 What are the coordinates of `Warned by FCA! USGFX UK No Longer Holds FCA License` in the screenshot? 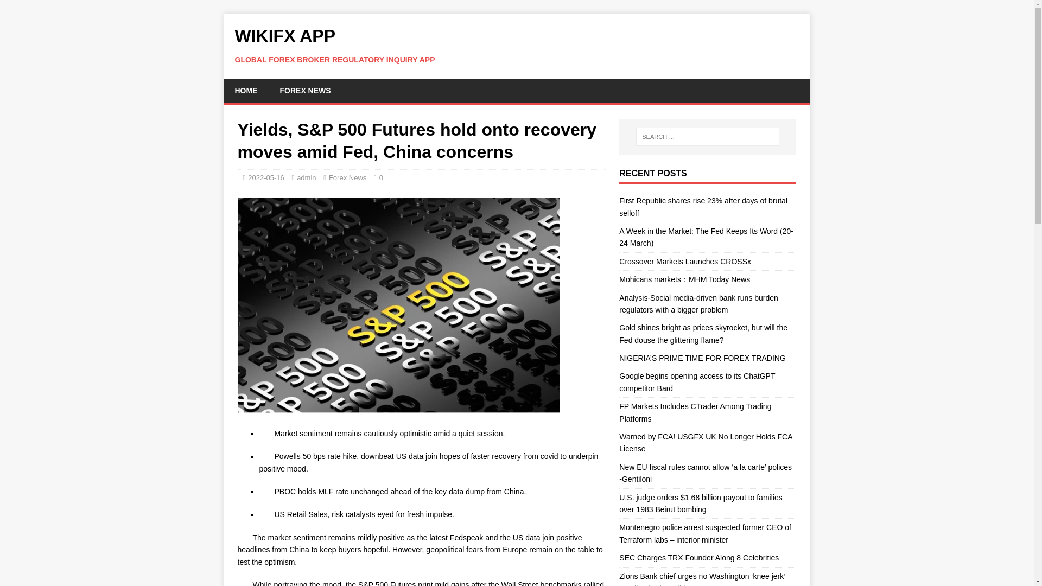 It's located at (266, 177).